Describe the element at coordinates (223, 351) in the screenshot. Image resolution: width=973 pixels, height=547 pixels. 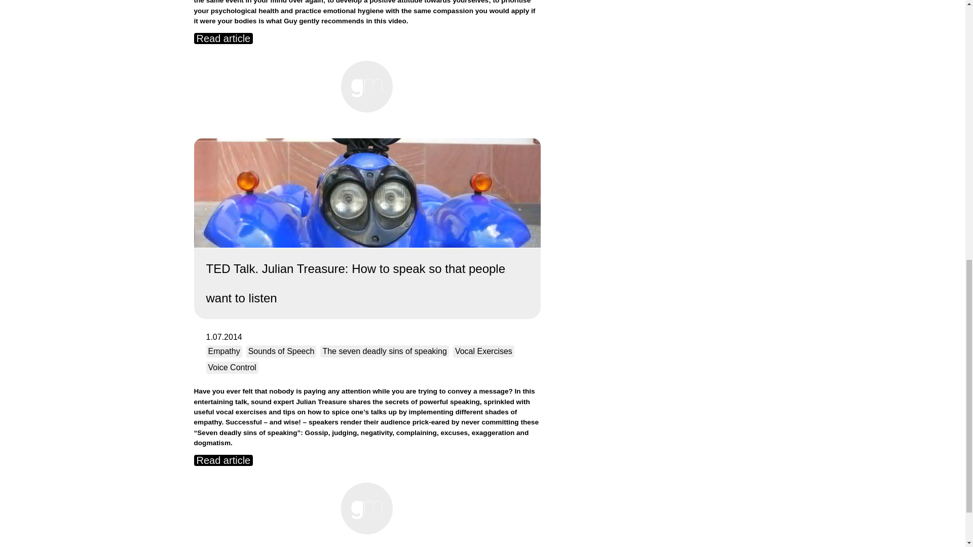
I see `Empathy` at that location.